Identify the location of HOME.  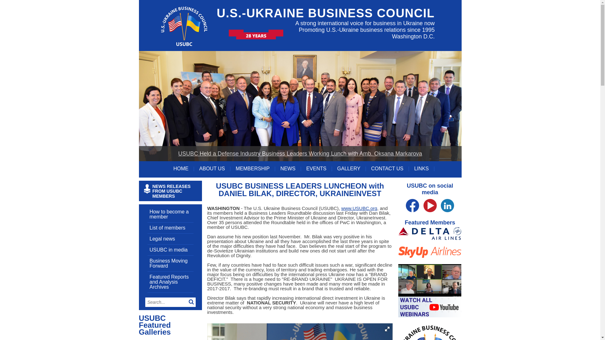
(183, 169).